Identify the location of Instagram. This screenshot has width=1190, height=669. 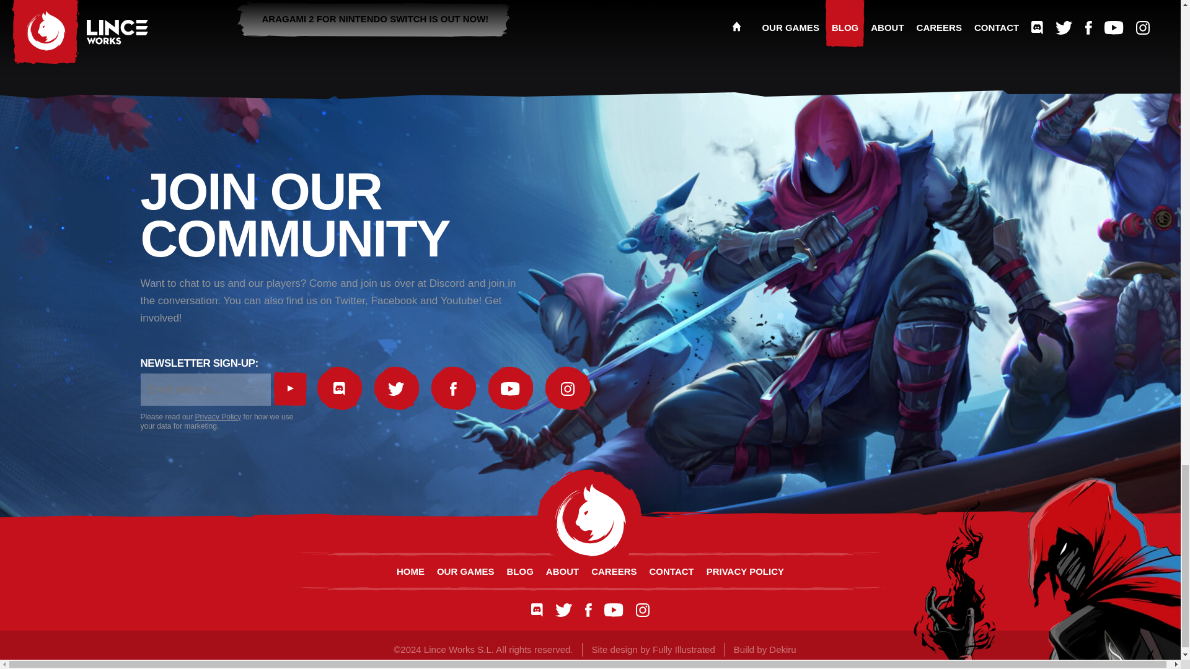
(568, 389).